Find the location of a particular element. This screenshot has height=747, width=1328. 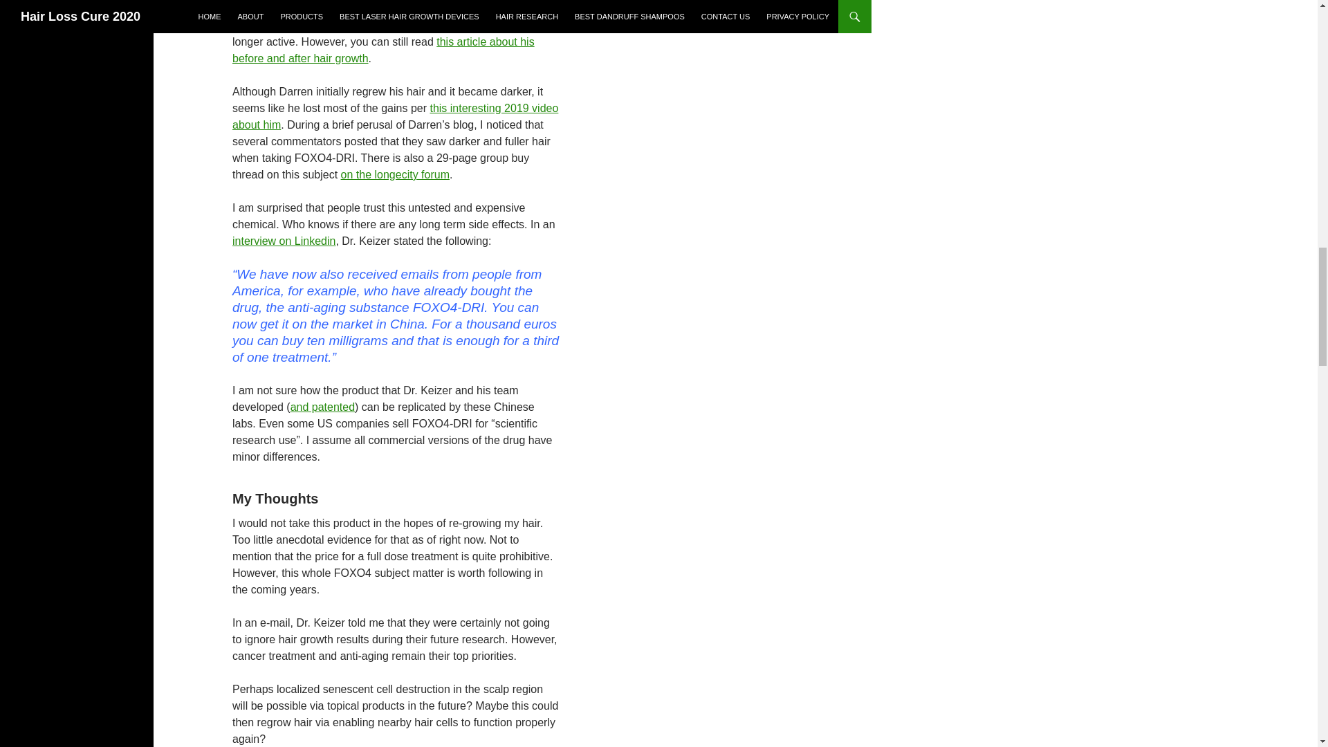

and patented is located at coordinates (322, 407).